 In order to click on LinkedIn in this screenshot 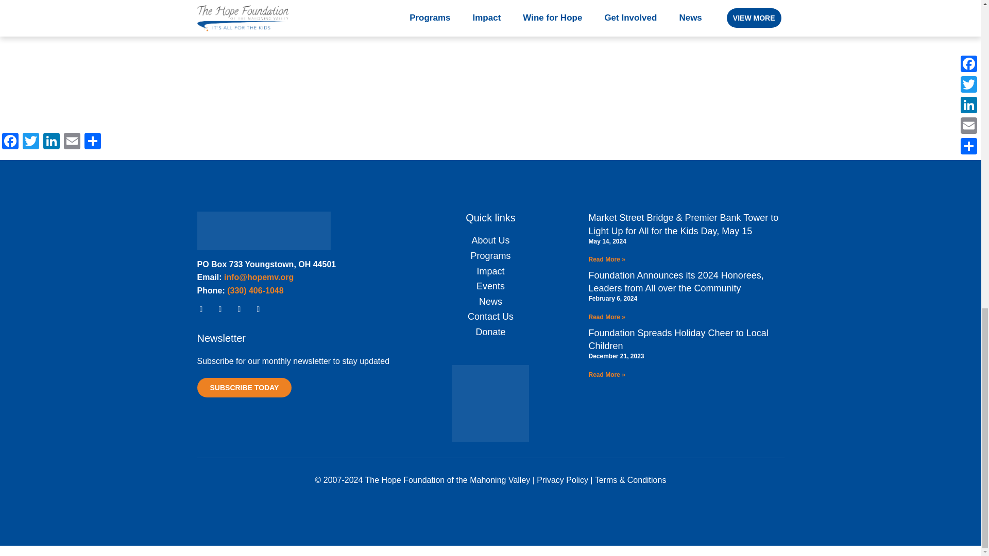, I will do `click(52, 142)`.